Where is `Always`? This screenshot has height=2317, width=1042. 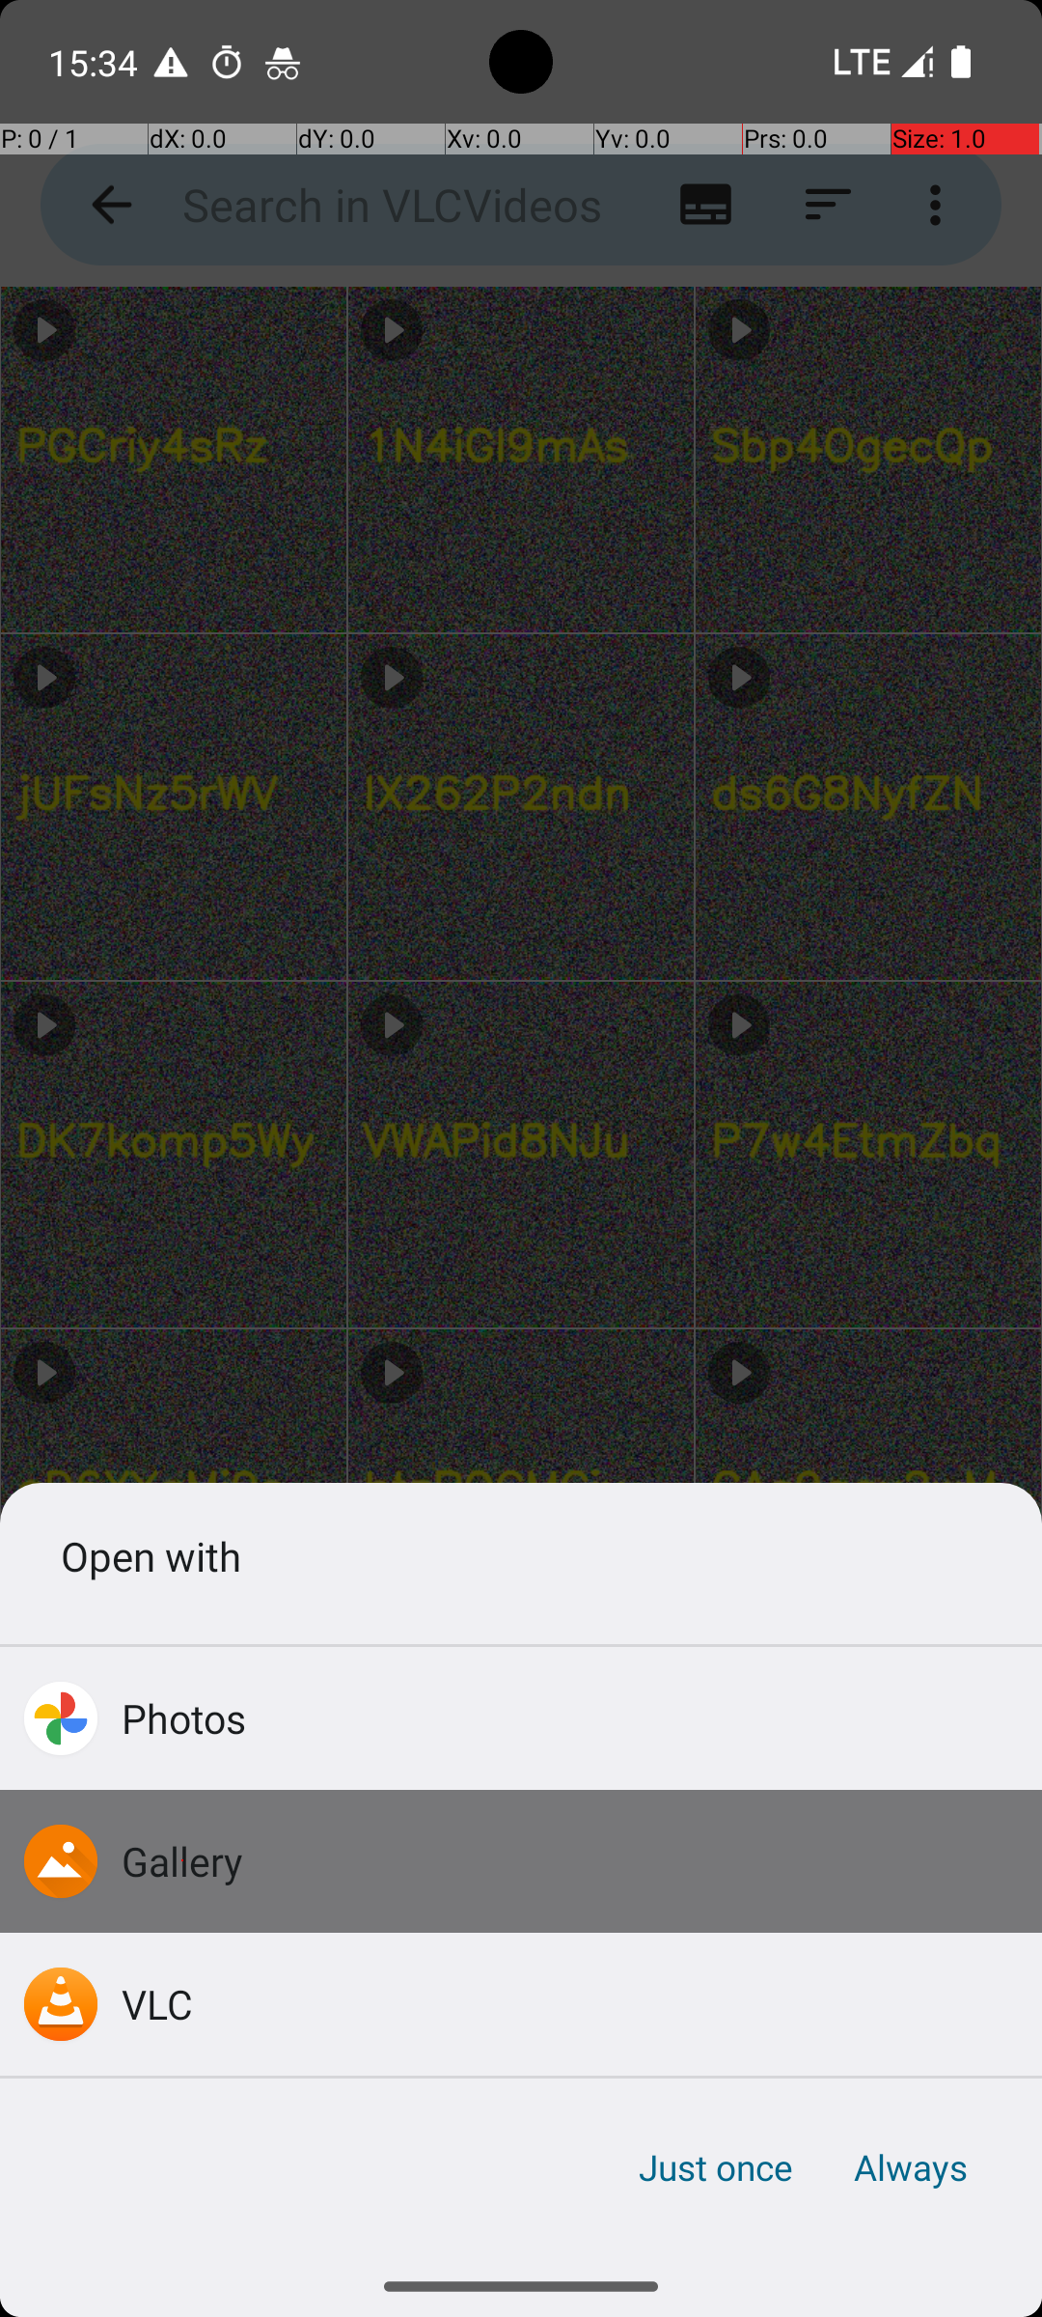 Always is located at coordinates (910, 2167).